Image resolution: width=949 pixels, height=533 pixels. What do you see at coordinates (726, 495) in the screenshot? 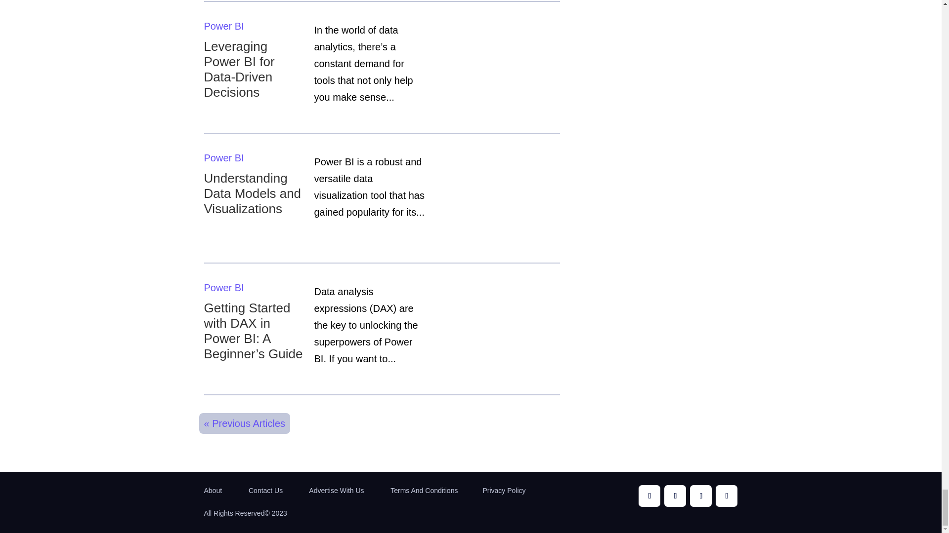
I see `Follow on LinkedIn` at bounding box center [726, 495].